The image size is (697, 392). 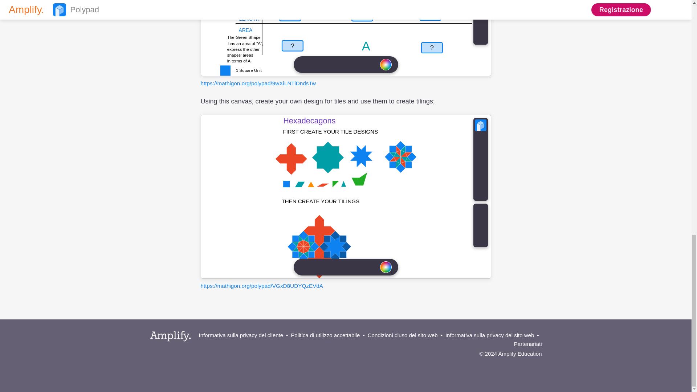 What do you see at coordinates (523, 364) in the screenshot?
I see `Instagram` at bounding box center [523, 364].